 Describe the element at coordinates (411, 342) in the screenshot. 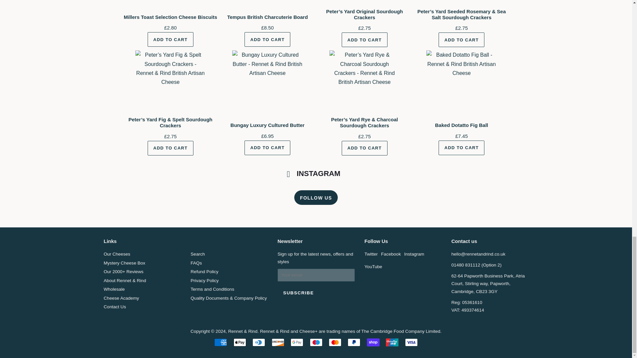

I see `Visa` at that location.